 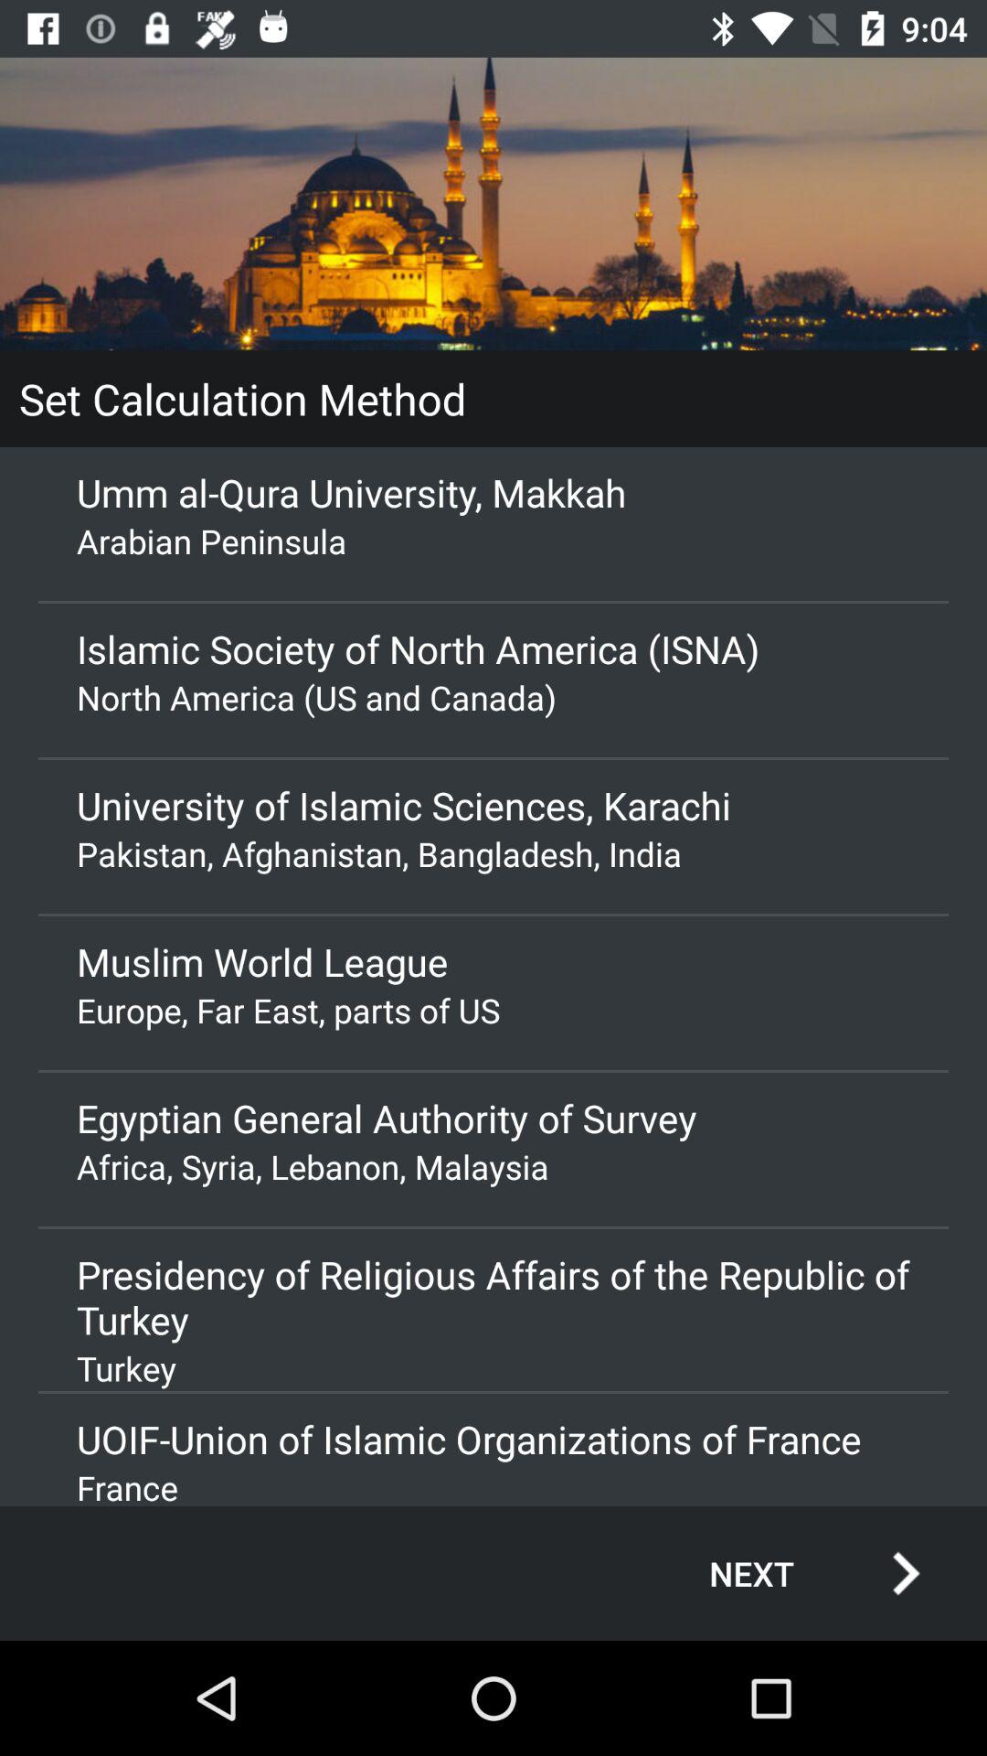 I want to click on choose app above the islamic society of icon, so click(x=493, y=541).